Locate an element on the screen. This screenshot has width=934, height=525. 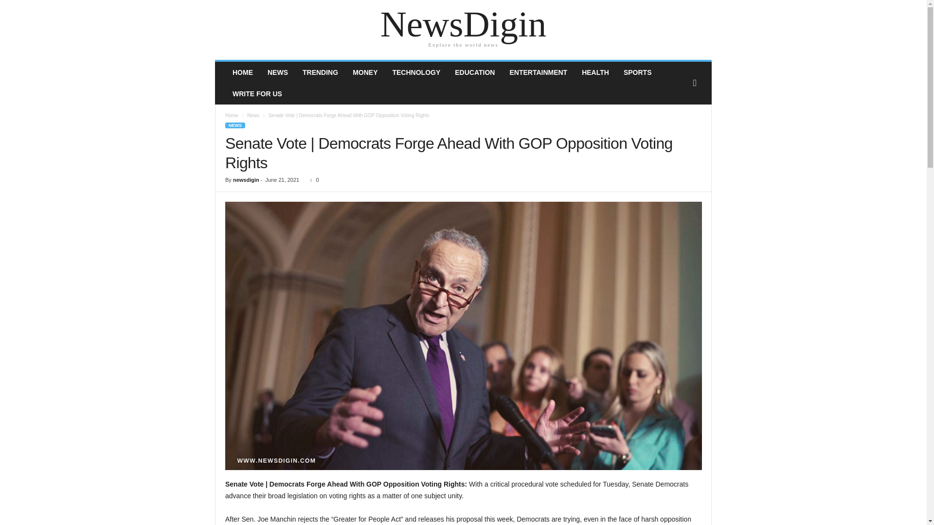
Home is located at coordinates (232, 116).